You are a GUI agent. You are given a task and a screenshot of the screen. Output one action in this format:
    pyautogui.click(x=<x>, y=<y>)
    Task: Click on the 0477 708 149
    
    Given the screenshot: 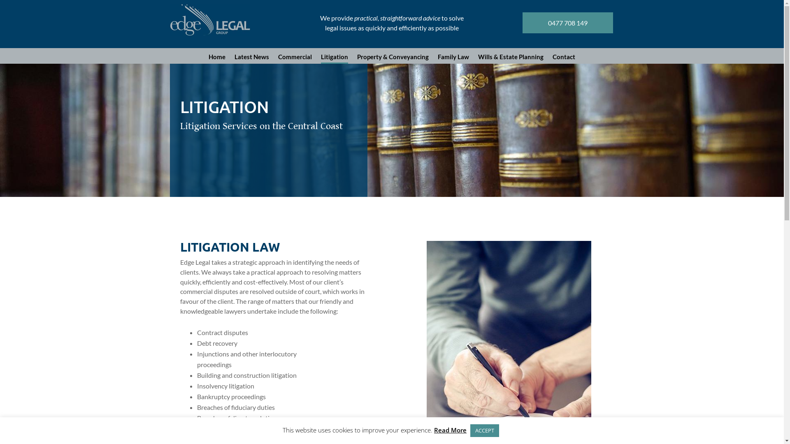 What is the action you would take?
    pyautogui.click(x=568, y=23)
    